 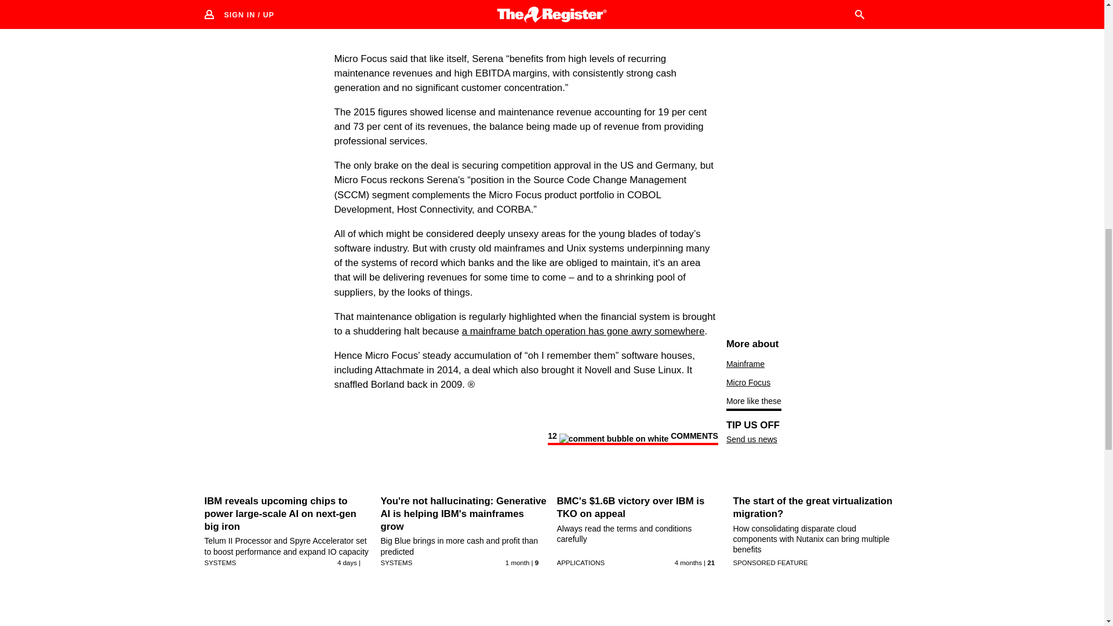 What do you see at coordinates (632, 438) in the screenshot?
I see `View comments on this article` at bounding box center [632, 438].